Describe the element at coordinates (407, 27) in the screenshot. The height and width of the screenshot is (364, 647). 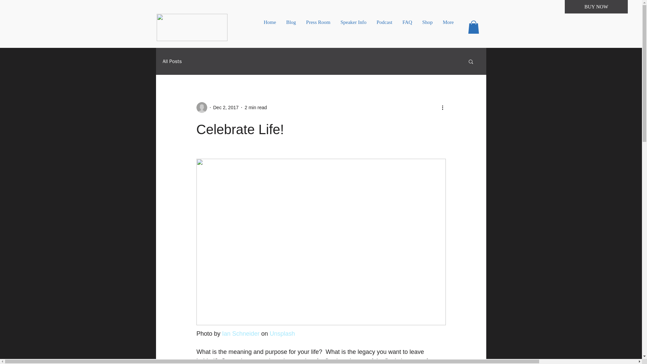
I see `FAQ` at that location.